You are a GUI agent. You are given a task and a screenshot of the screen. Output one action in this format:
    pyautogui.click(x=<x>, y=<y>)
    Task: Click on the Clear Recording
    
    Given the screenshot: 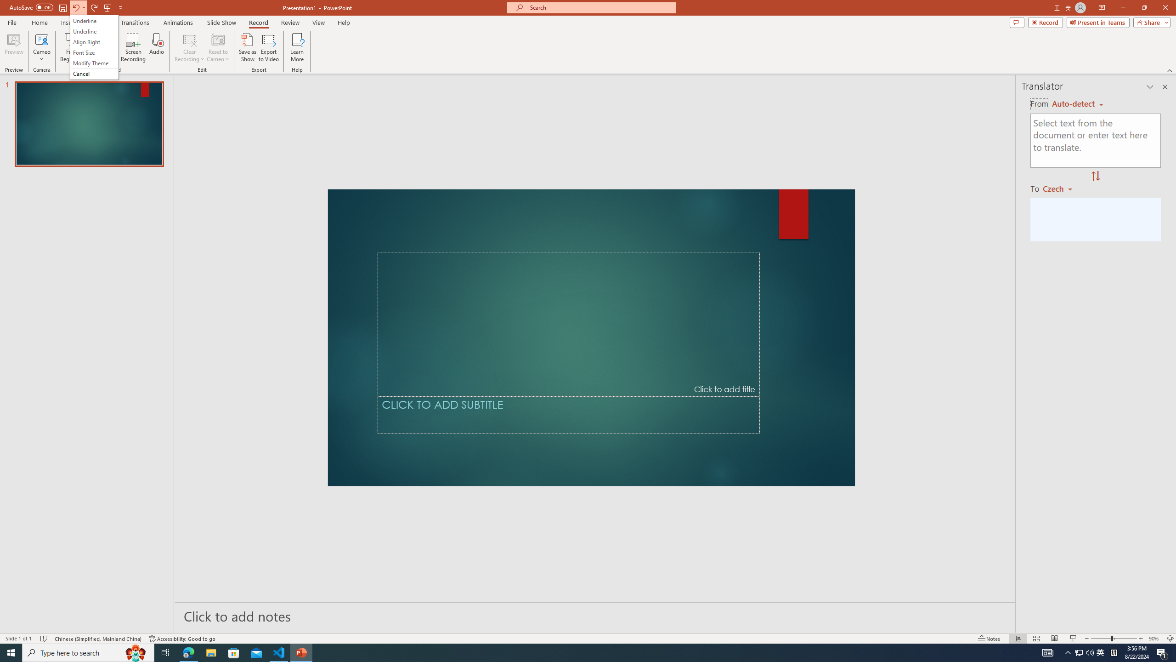 What is the action you would take?
    pyautogui.click(x=190, y=47)
    